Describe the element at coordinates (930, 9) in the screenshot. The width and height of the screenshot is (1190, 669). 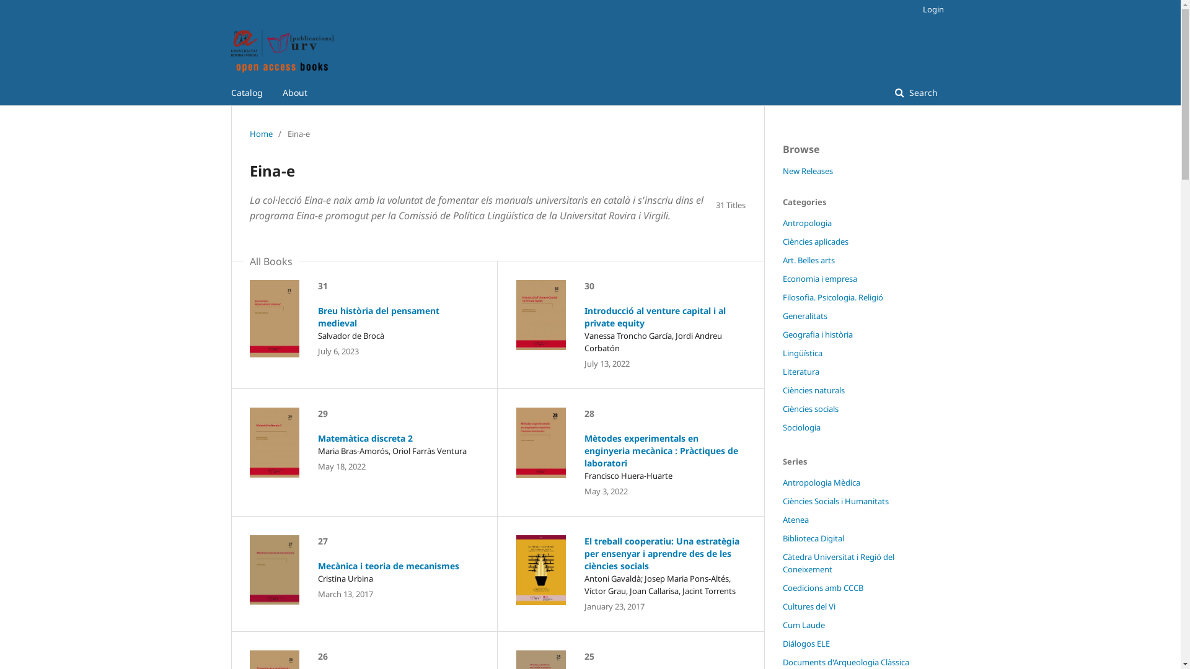
I see `Login` at that location.